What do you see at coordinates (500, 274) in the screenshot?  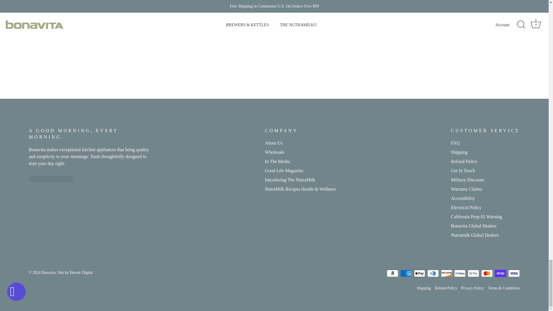 I see `Shop Pay` at bounding box center [500, 274].